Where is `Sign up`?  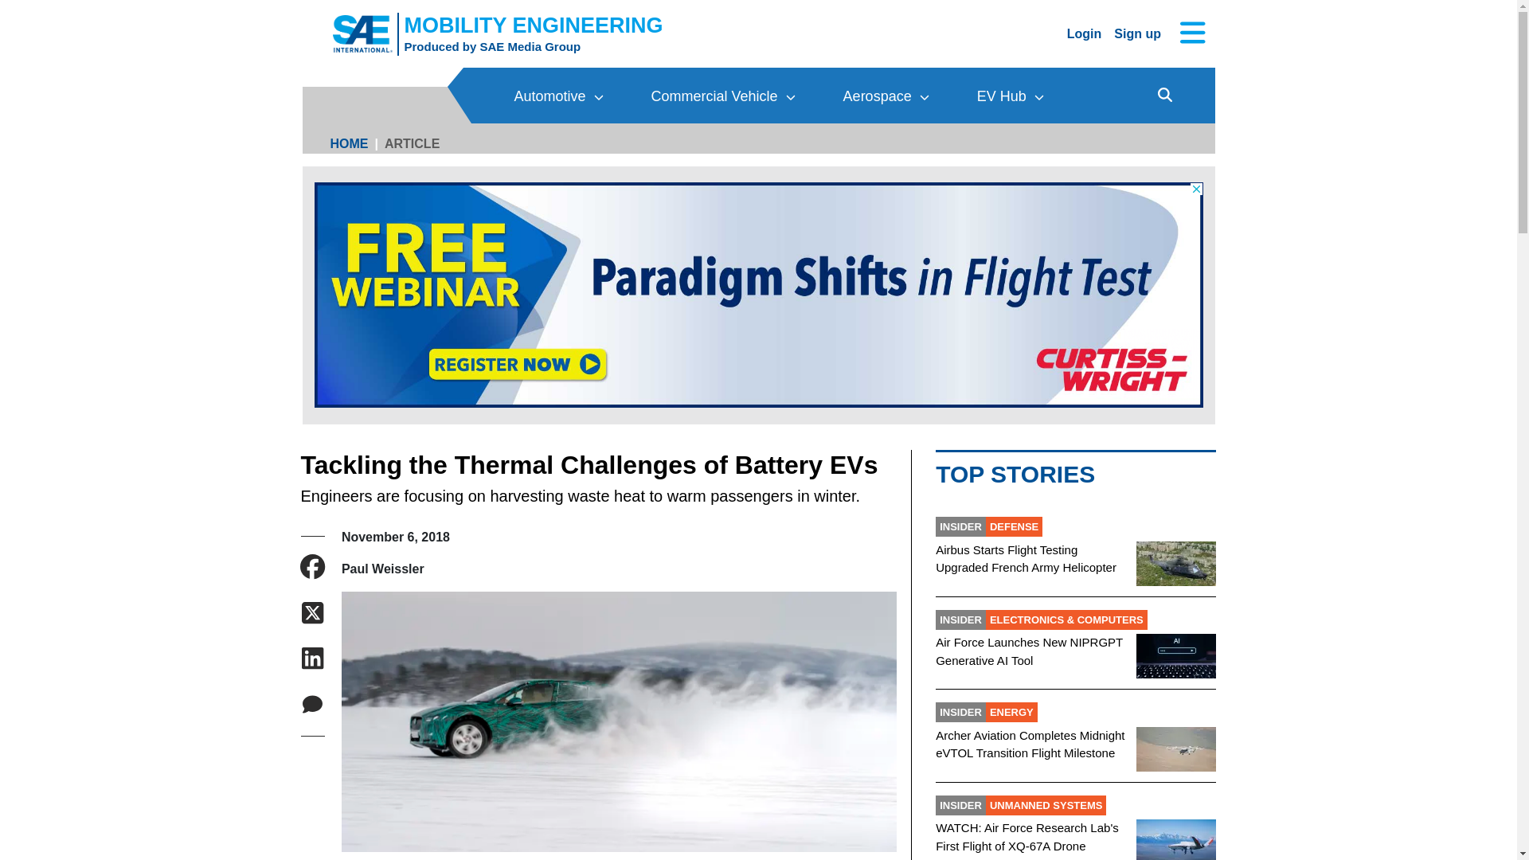
Sign up is located at coordinates (1137, 33).